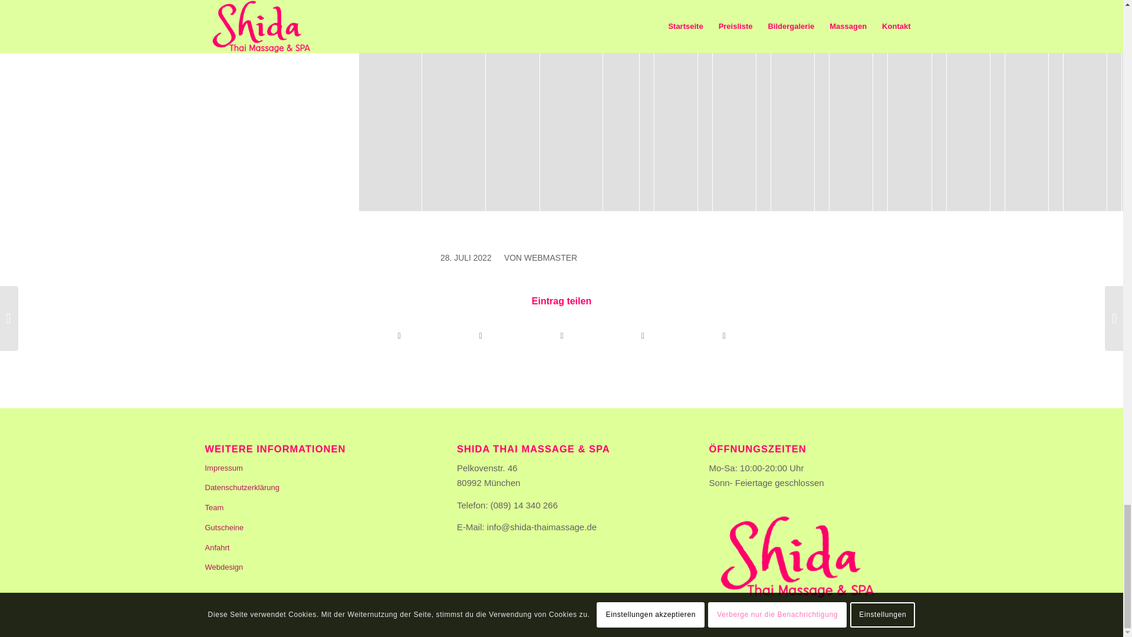 The image size is (1132, 637). What do you see at coordinates (551, 257) in the screenshot?
I see `WEBMASTER` at bounding box center [551, 257].